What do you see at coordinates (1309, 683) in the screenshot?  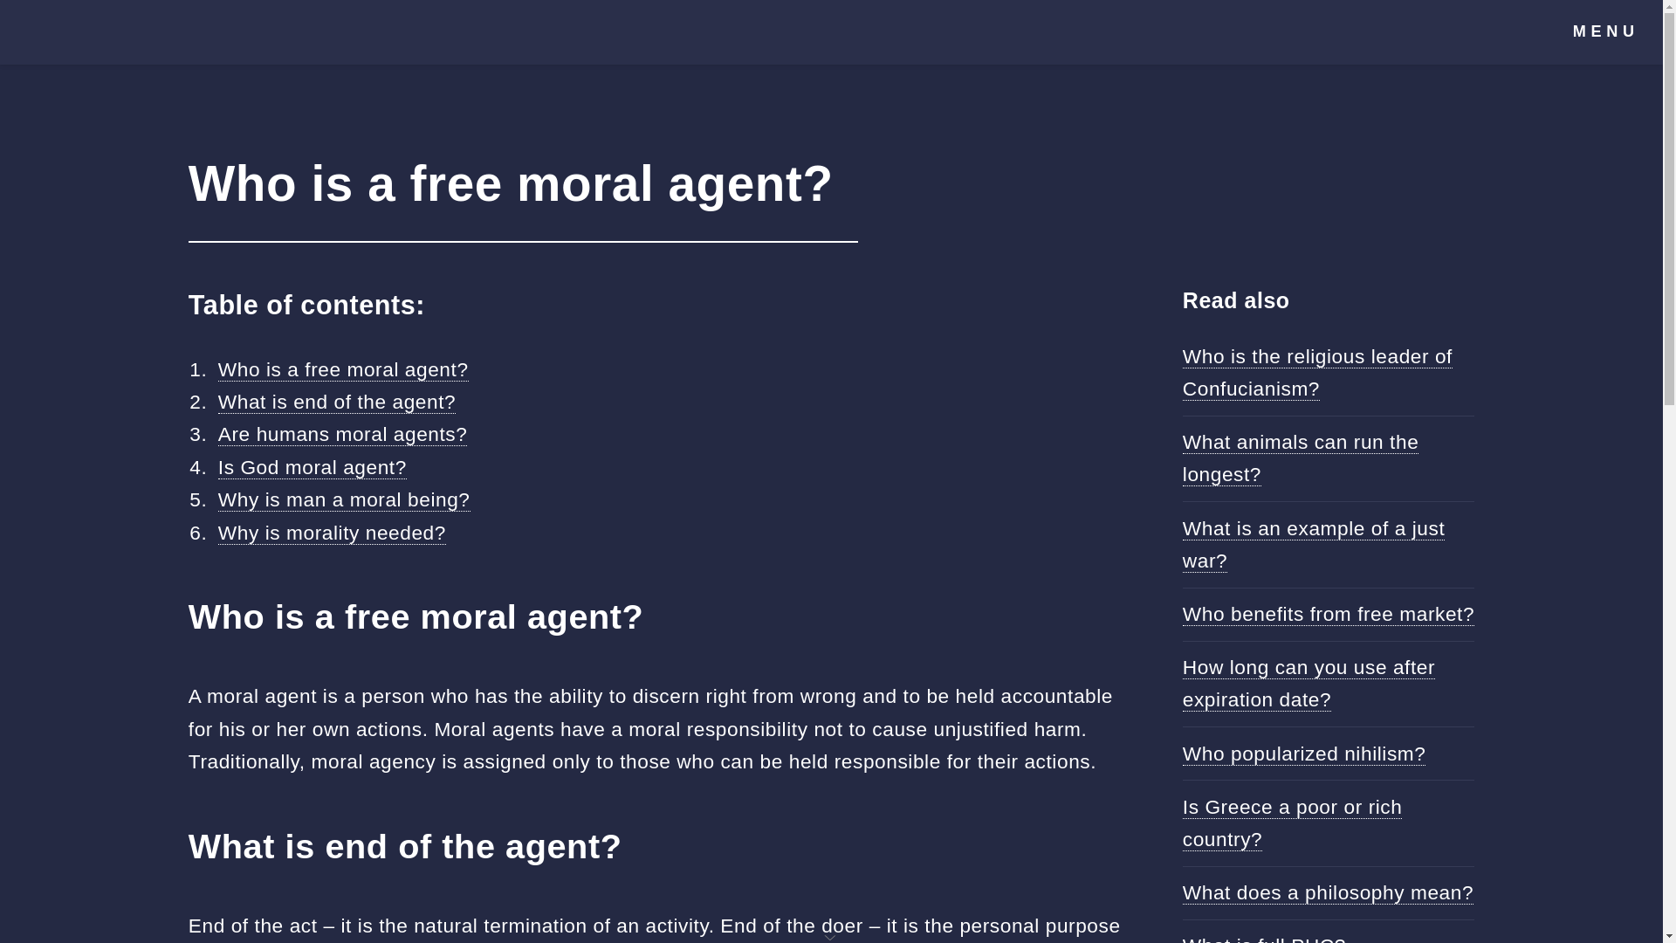 I see `How long can you use after expiration date?` at bounding box center [1309, 683].